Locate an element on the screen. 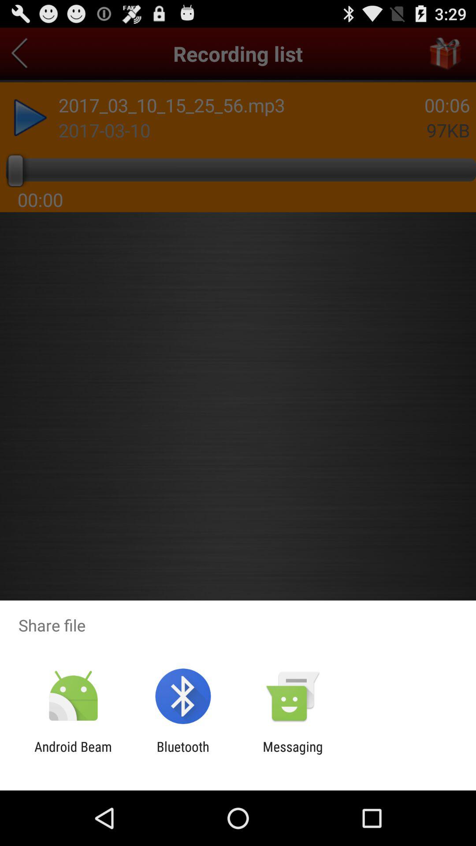  flip until the android beam item is located at coordinates (73, 754).